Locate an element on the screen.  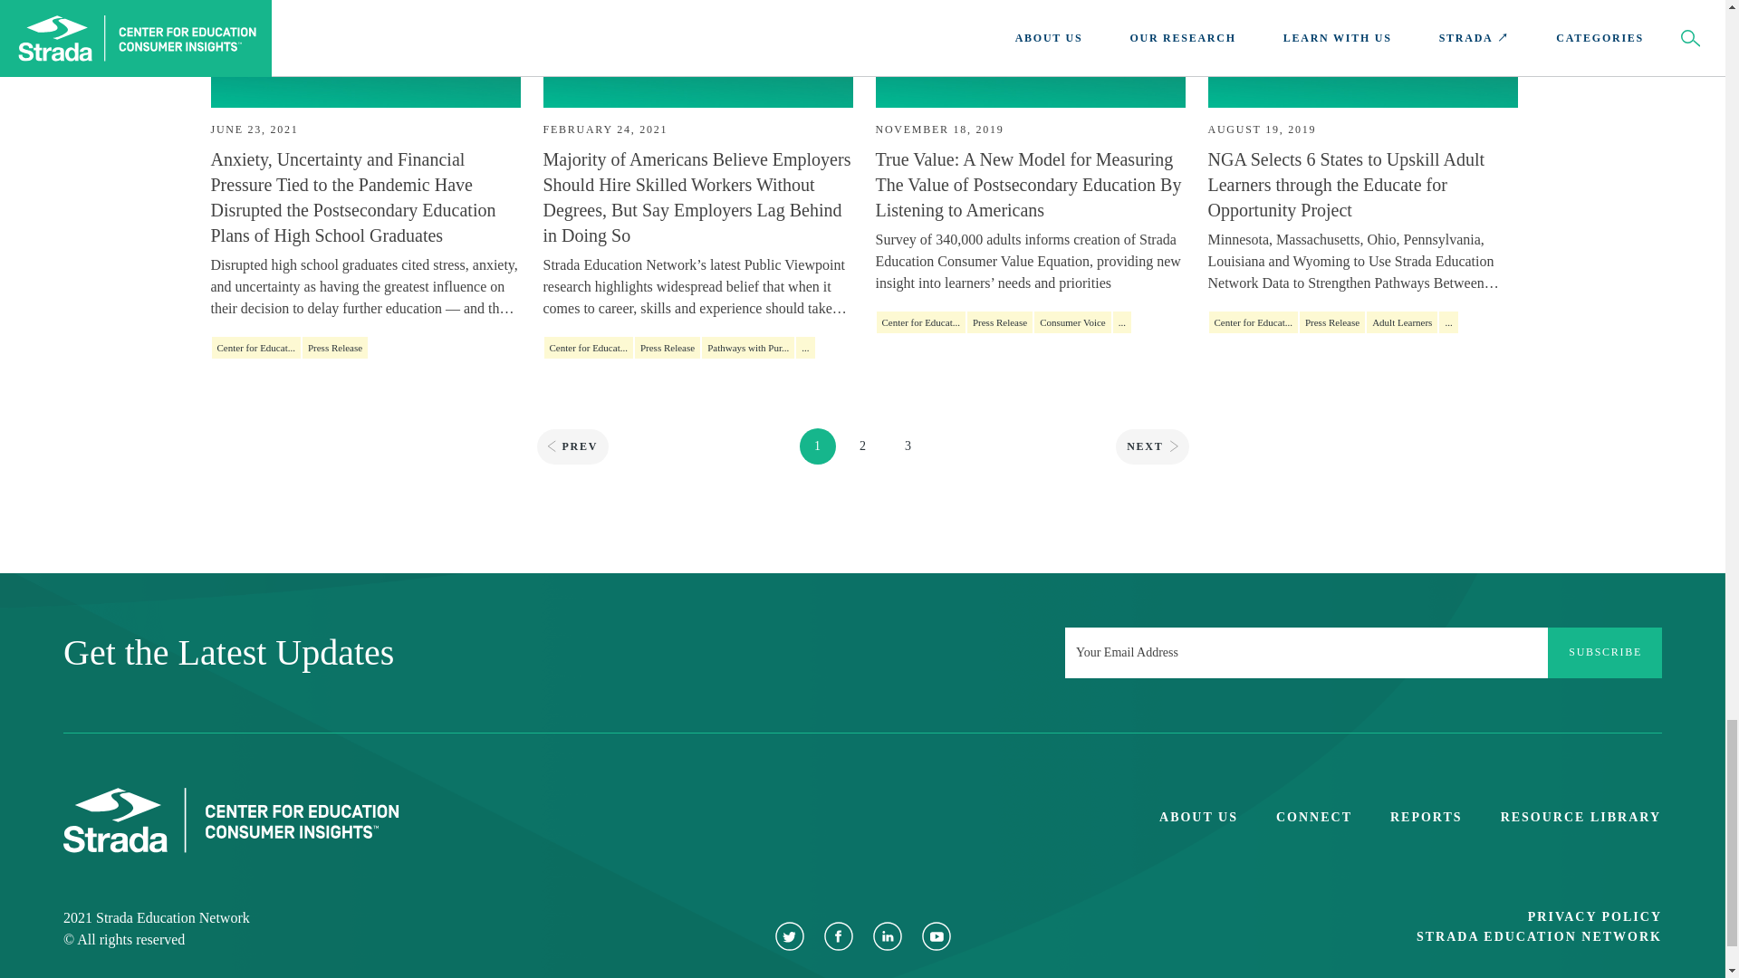
Group 5 is located at coordinates (230, 820).